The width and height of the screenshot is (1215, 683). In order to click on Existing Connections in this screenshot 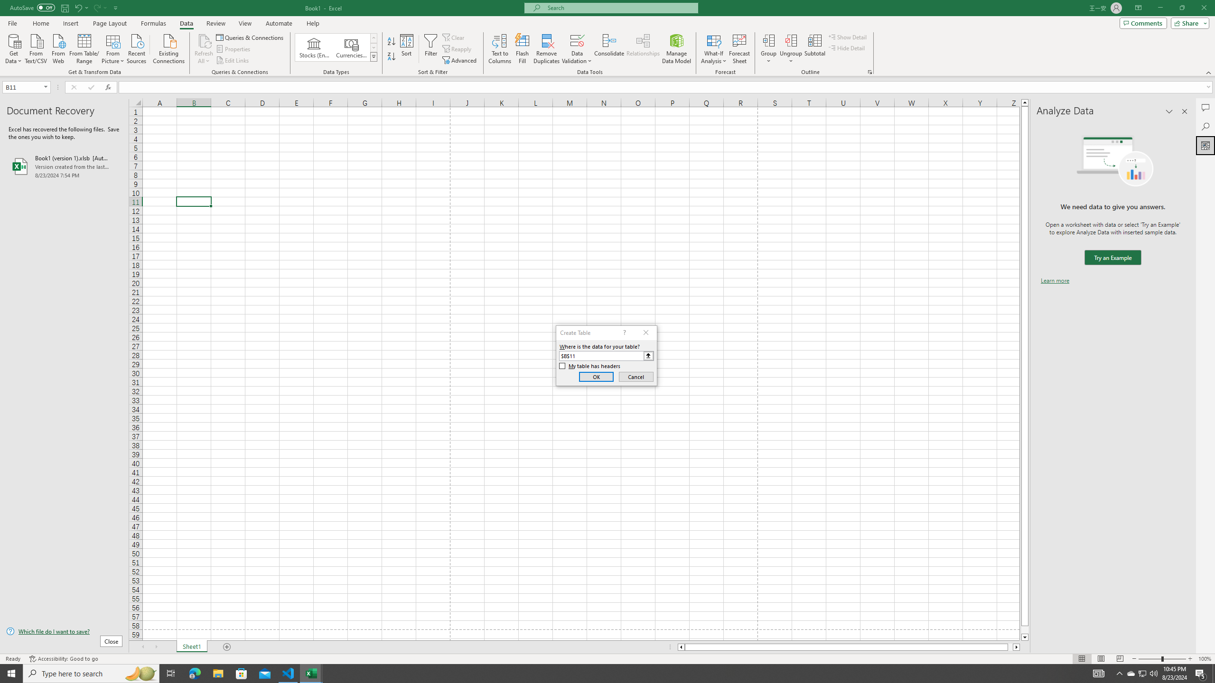, I will do `click(169, 48)`.